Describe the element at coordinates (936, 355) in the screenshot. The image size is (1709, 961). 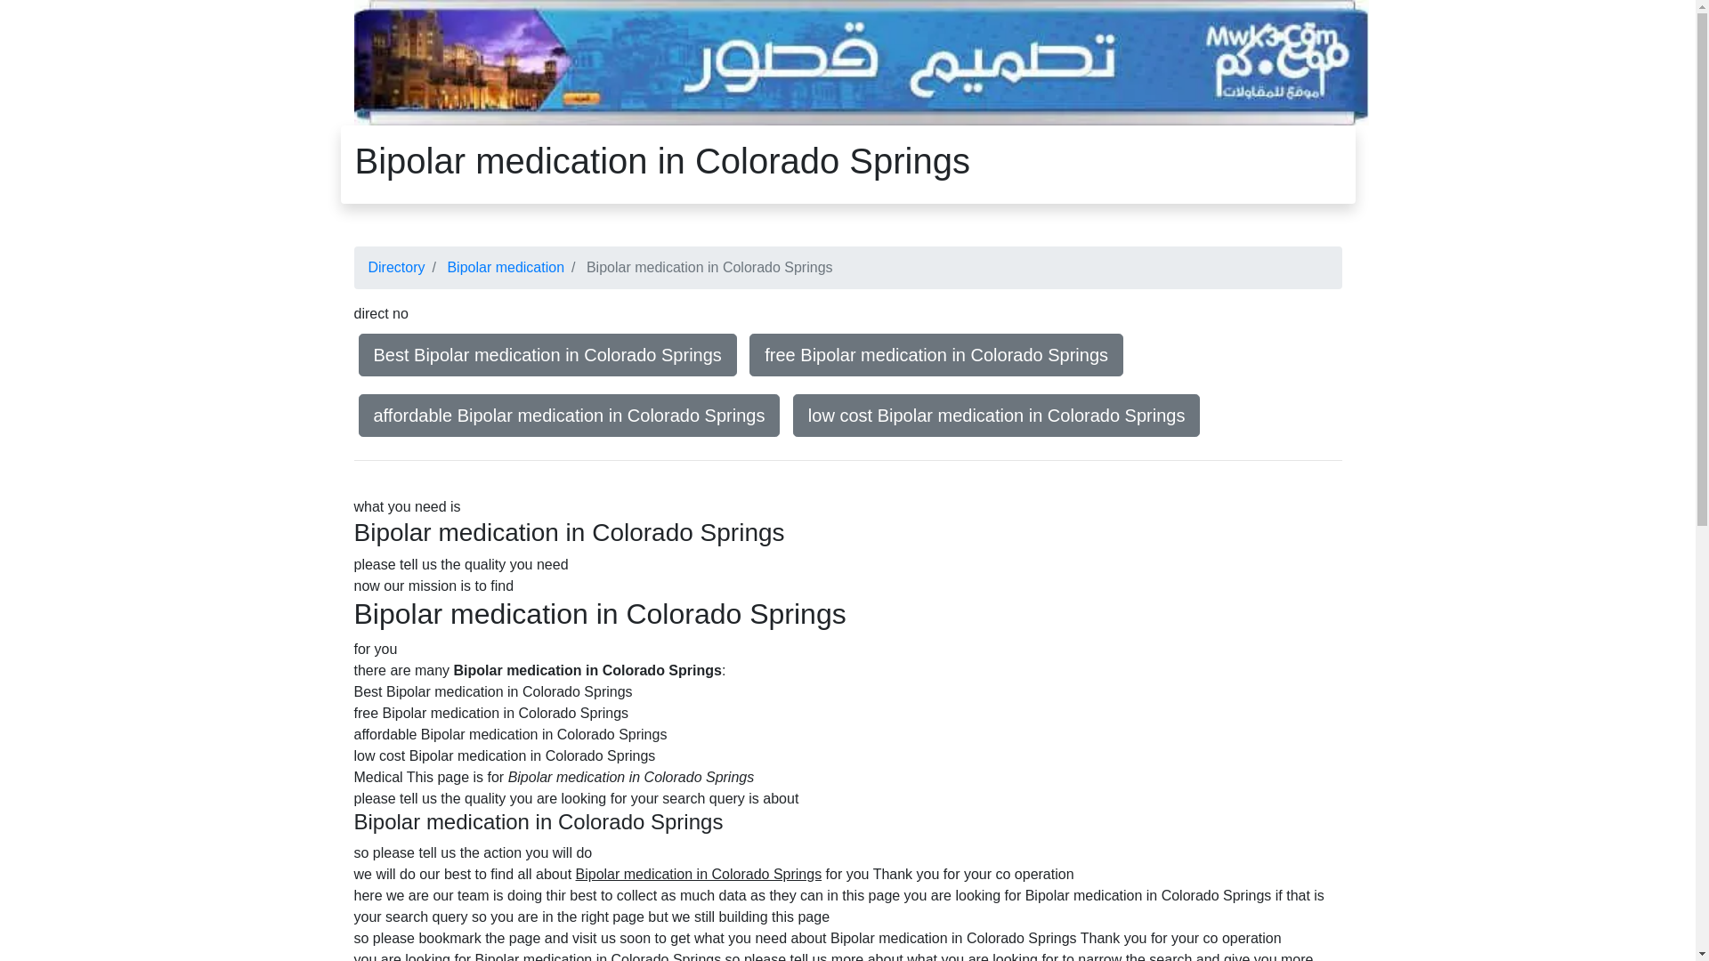
I see `free Bipolar medication in Colorado Springs` at that location.